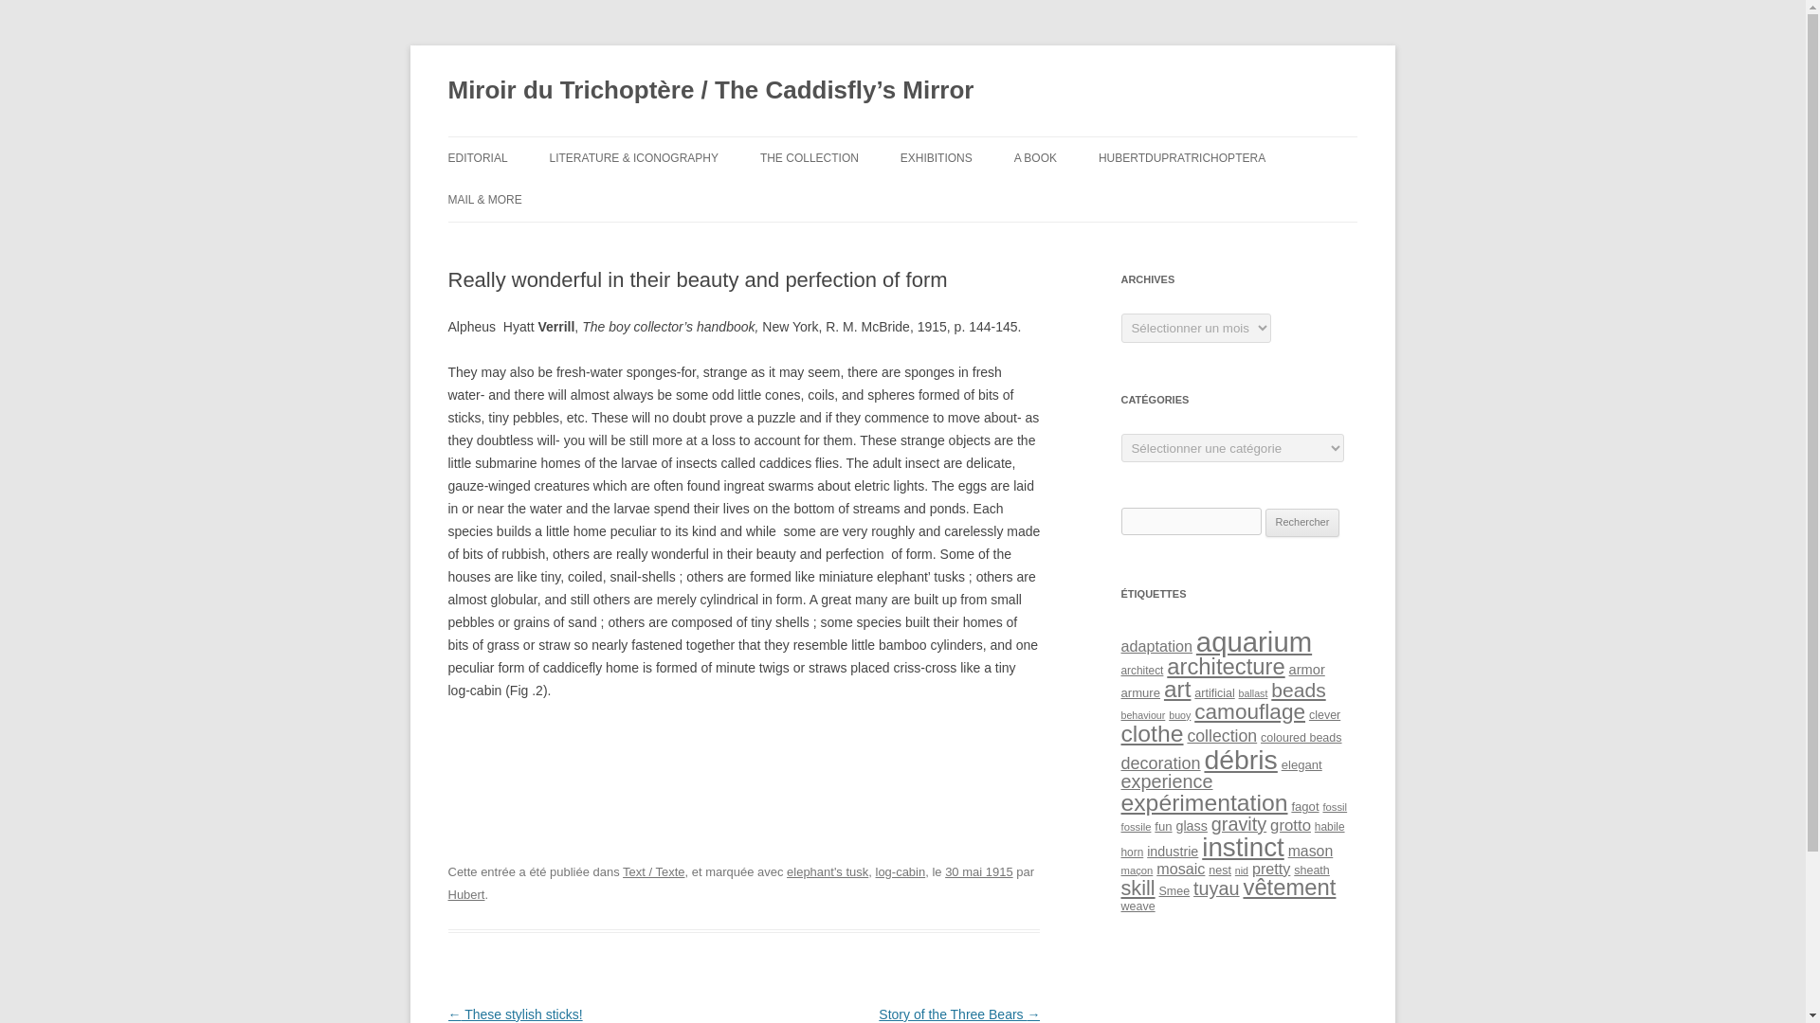 The image size is (1820, 1023). I want to click on EDITORIAL, so click(478, 157).